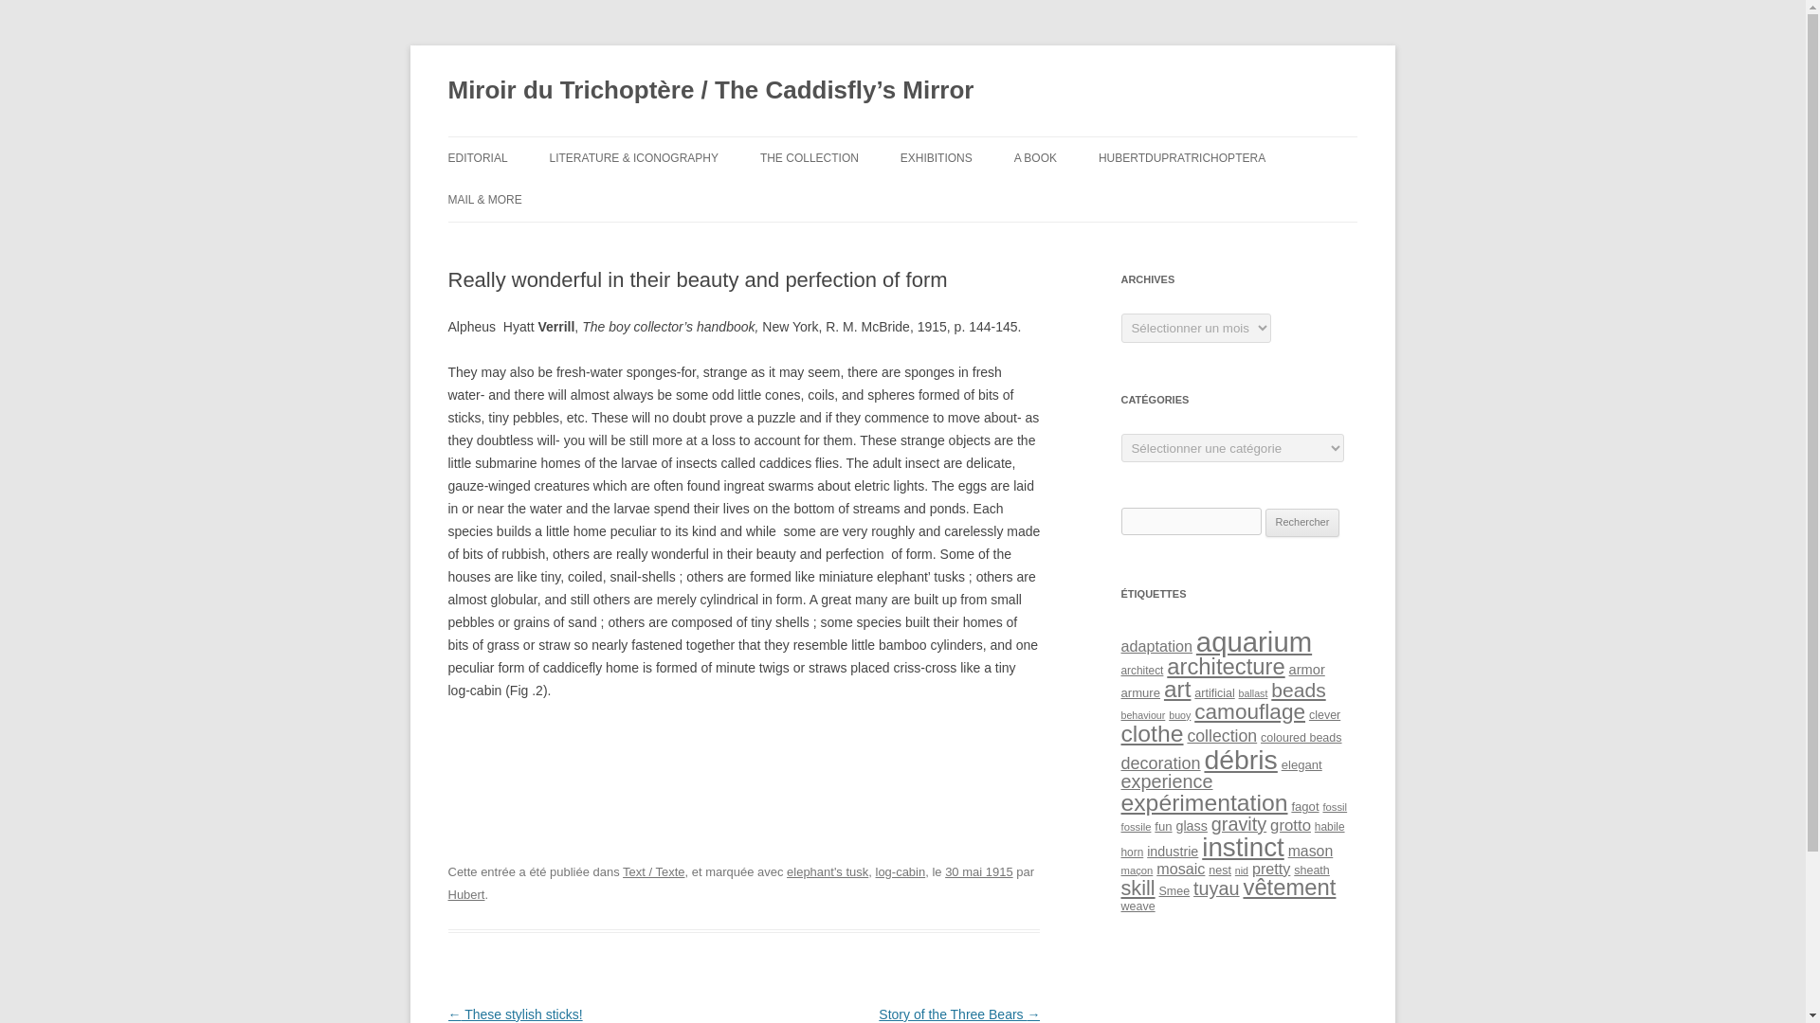 The image size is (1820, 1023). I want to click on EDITORIAL, so click(478, 157).